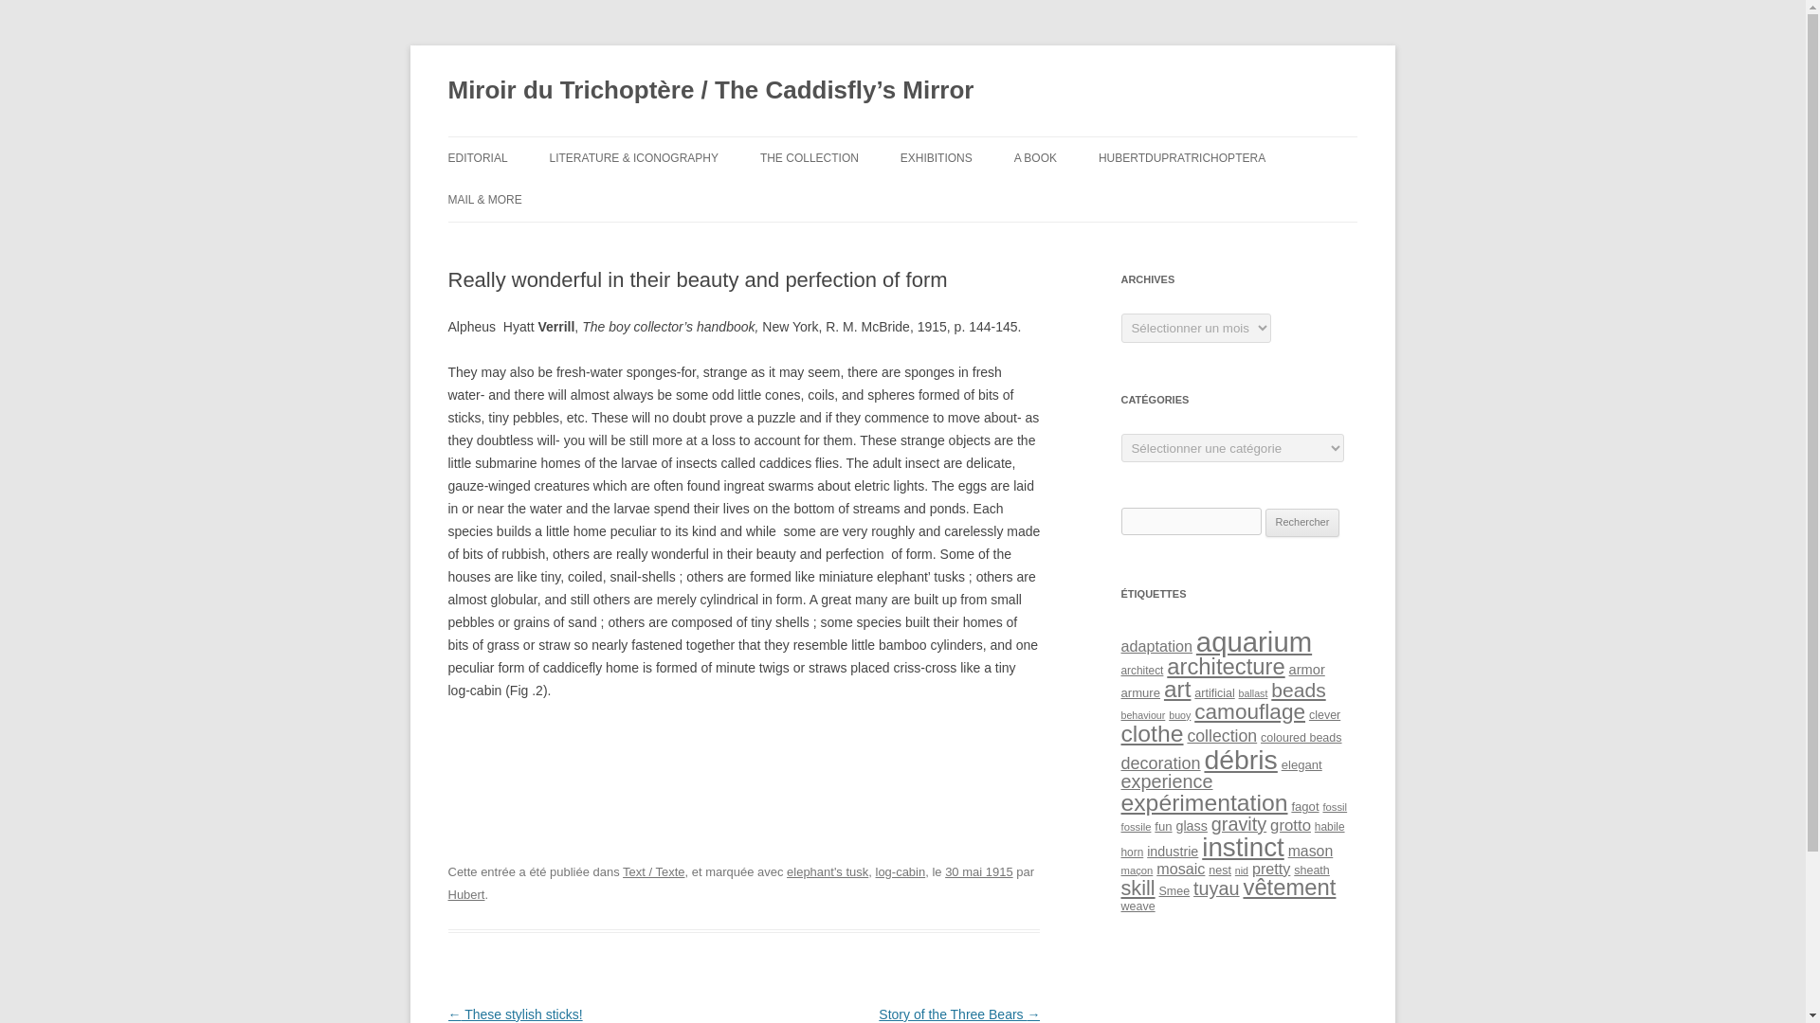 The image size is (1820, 1023). I want to click on EDITORIAL, so click(478, 157).